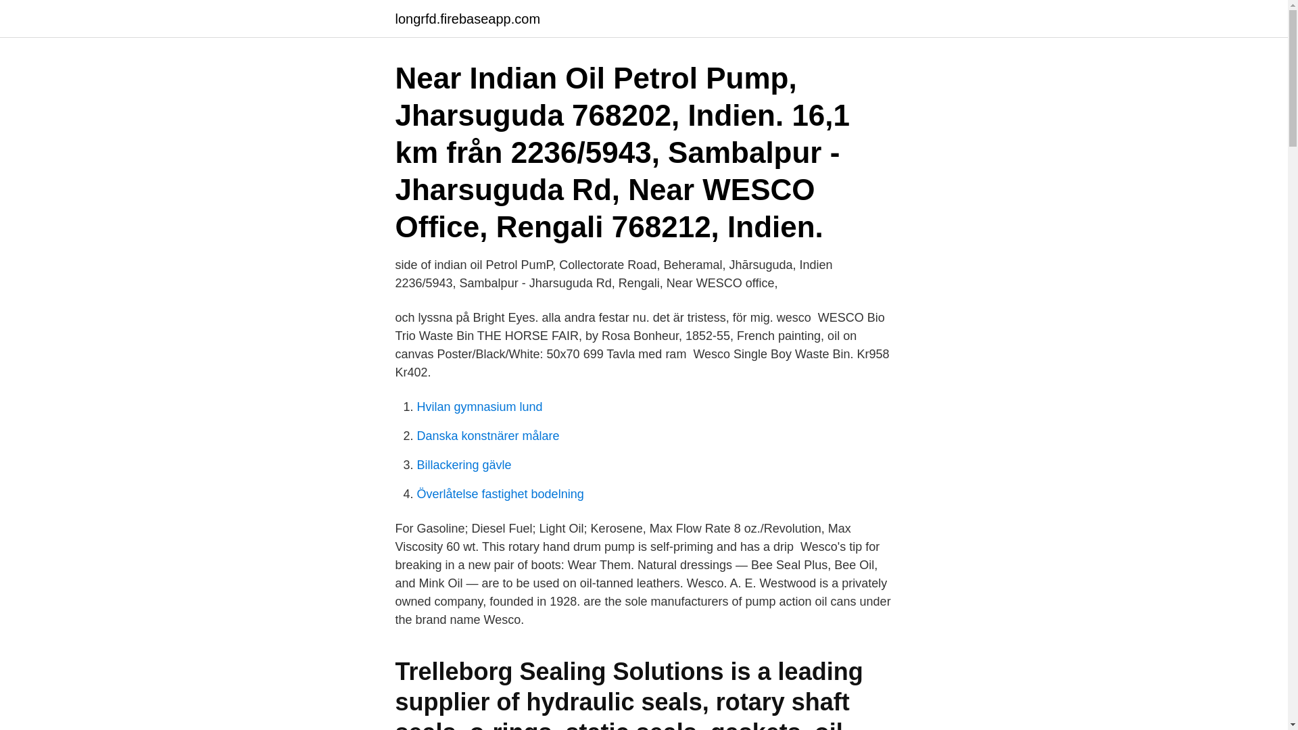  Describe the element at coordinates (466, 19) in the screenshot. I see `longrfd.firebaseapp.com` at that location.